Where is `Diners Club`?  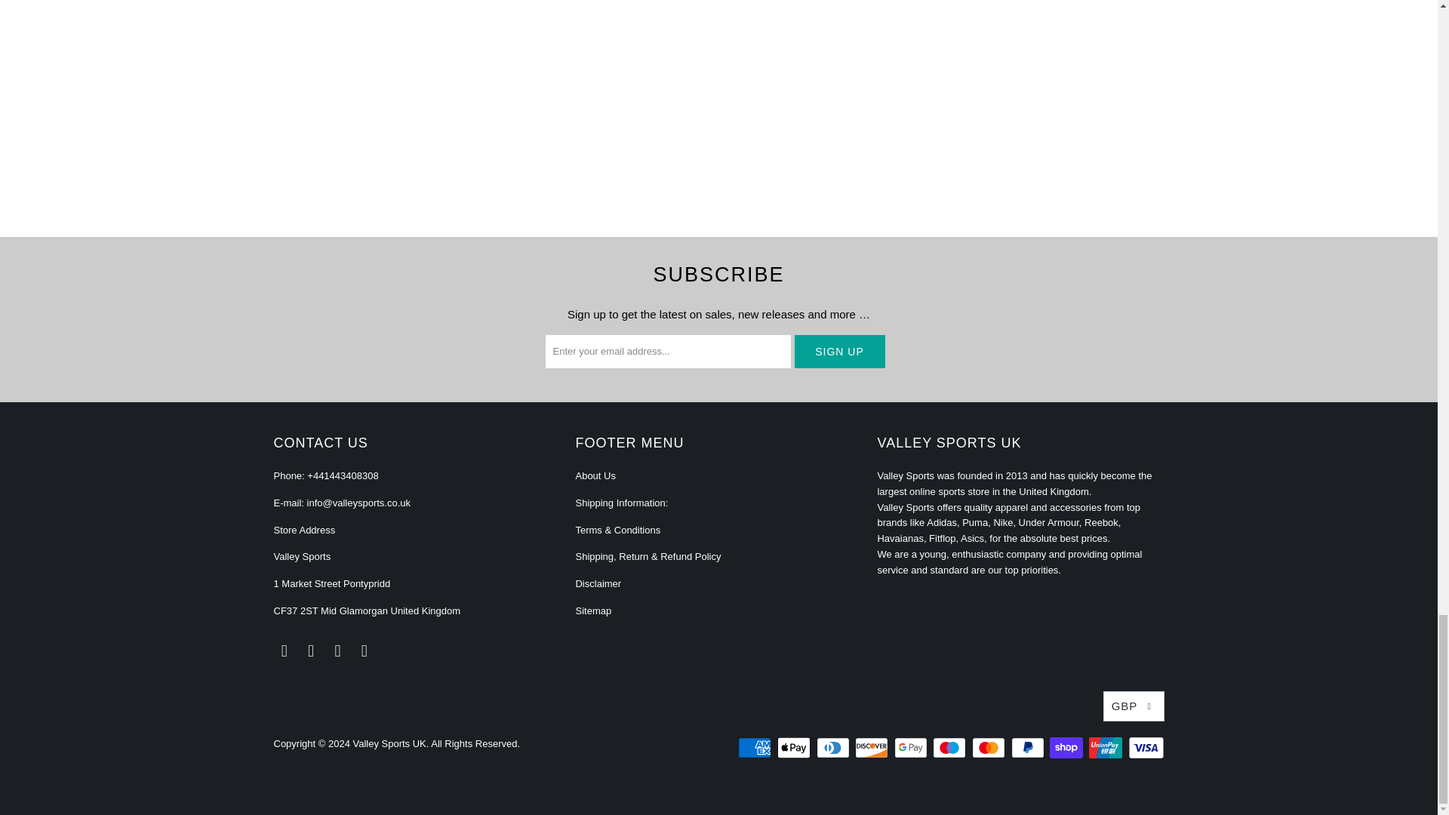
Diners Club is located at coordinates (835, 747).